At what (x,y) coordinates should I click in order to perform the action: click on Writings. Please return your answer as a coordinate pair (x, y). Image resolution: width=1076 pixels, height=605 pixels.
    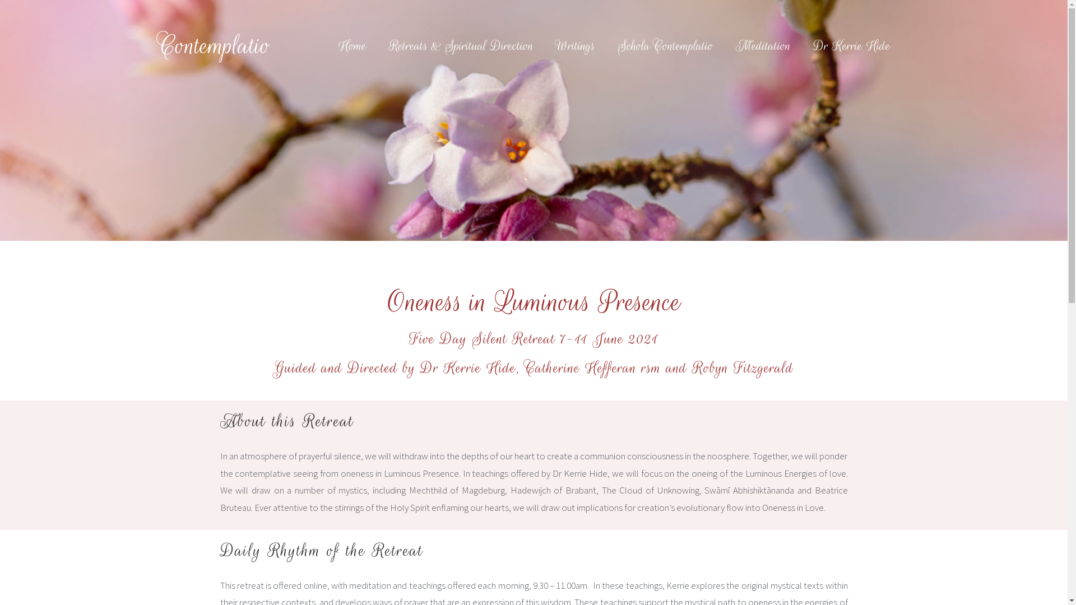
    Looking at the image, I should click on (576, 45).